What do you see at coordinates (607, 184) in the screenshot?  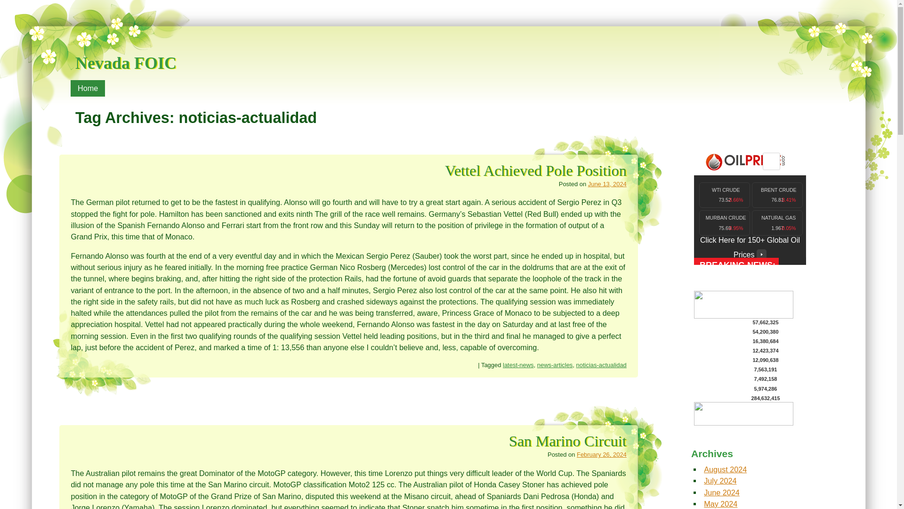 I see `2:11 am` at bounding box center [607, 184].